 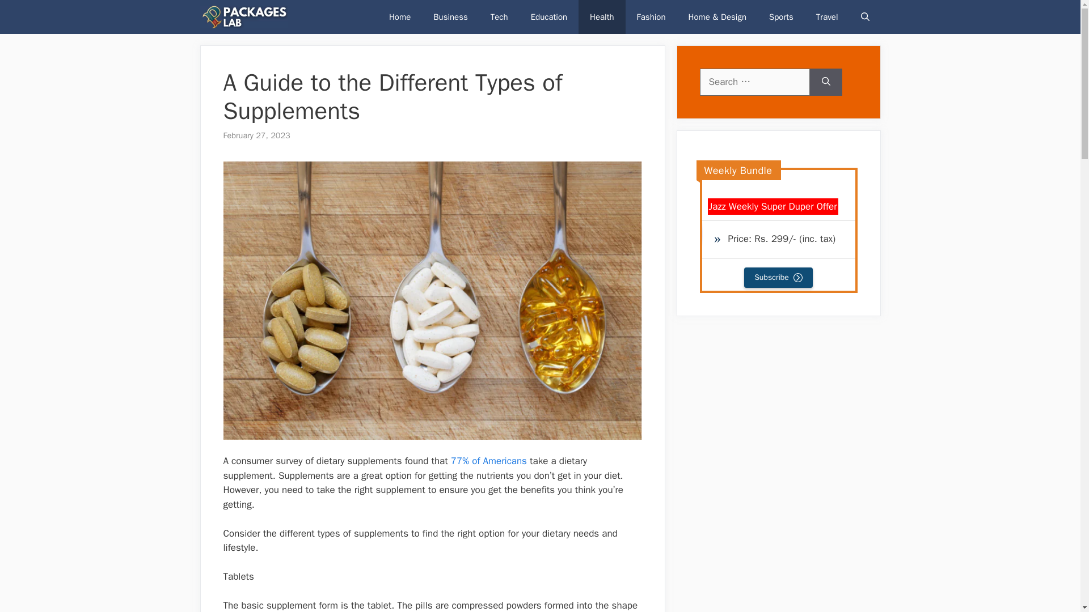 I want to click on Home, so click(x=400, y=17).